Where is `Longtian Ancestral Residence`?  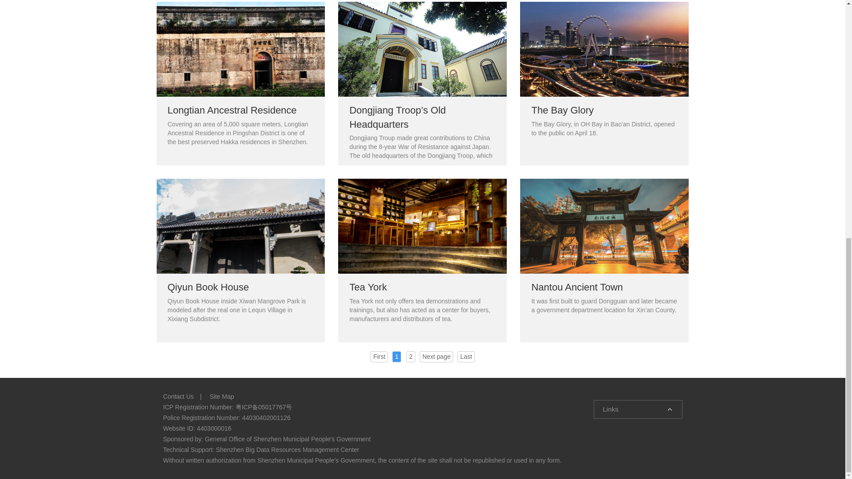
Longtian Ancestral Residence is located at coordinates (240, 83).